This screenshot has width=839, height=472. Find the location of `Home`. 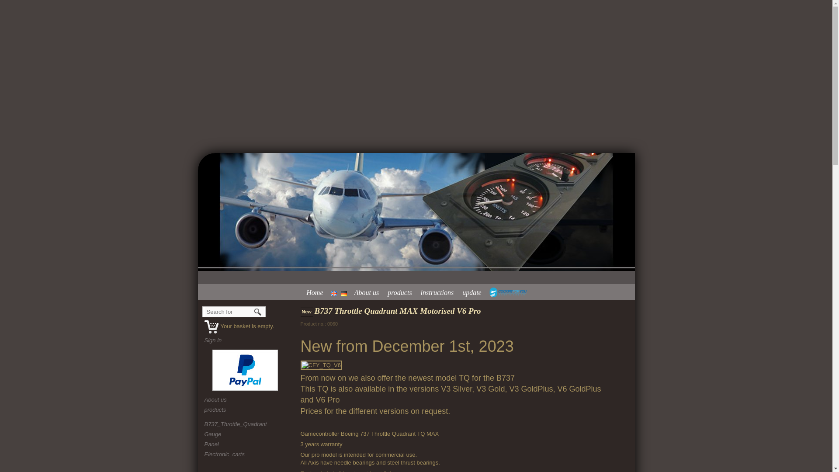

Home is located at coordinates (316, 292).